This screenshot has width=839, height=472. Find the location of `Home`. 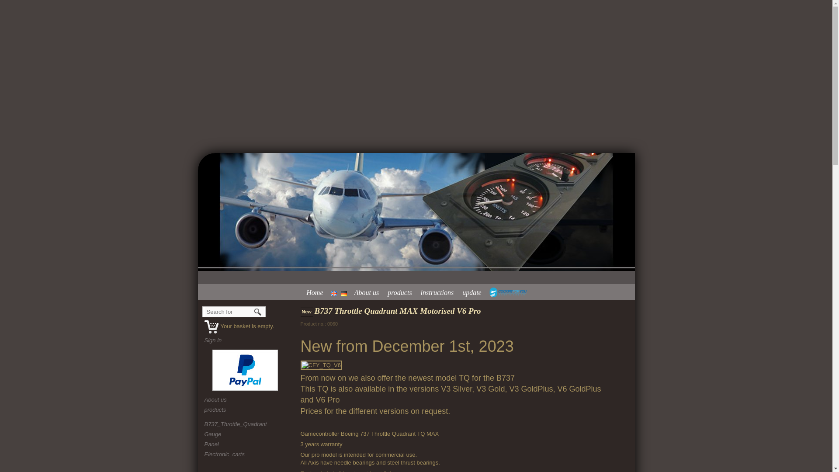

Home is located at coordinates (316, 292).